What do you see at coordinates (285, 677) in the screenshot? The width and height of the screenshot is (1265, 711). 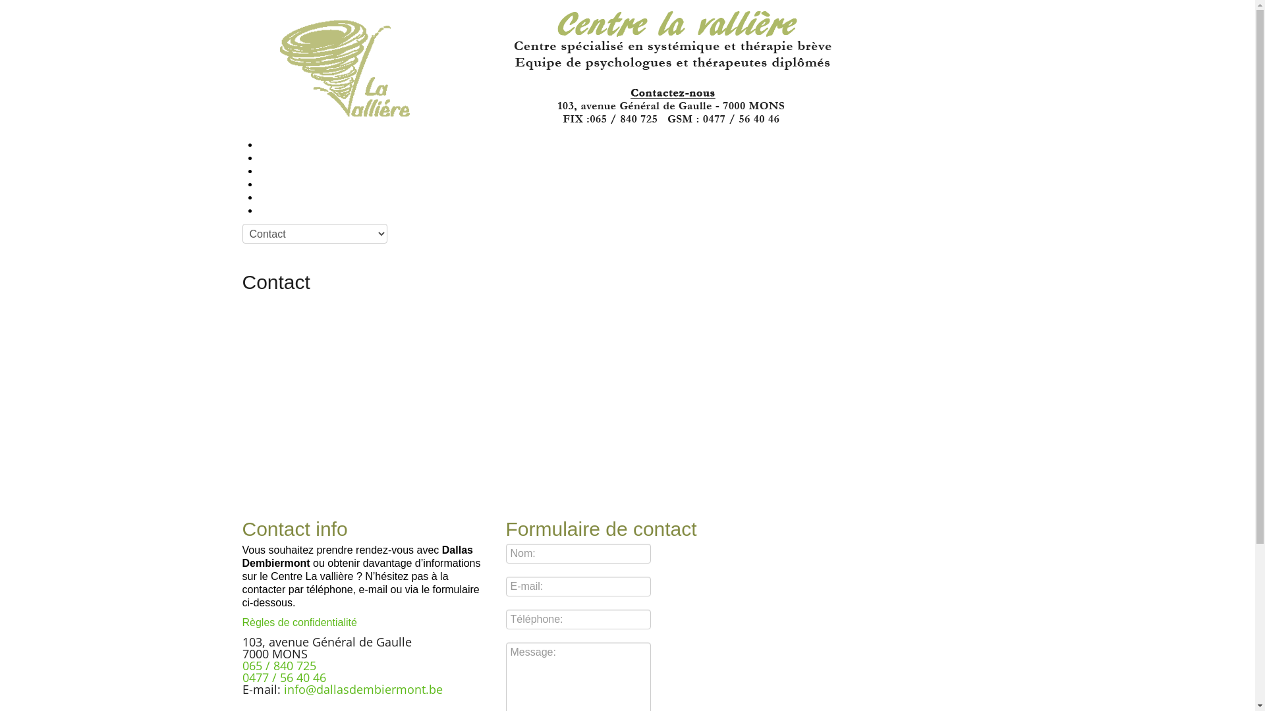 I see `0477 / 56 40 46` at bounding box center [285, 677].